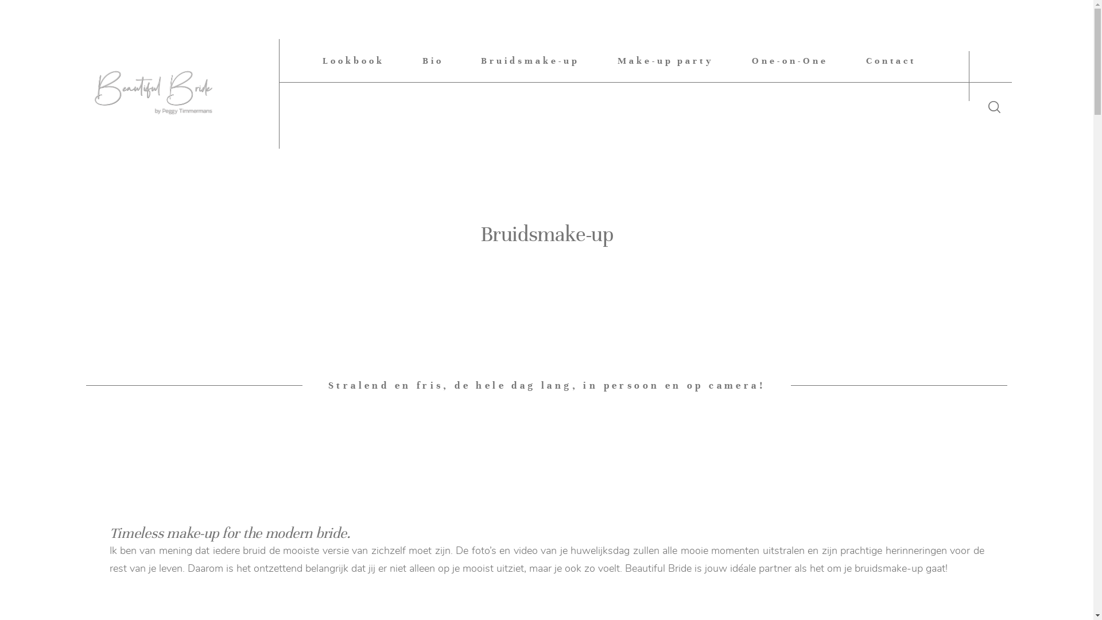 This screenshot has width=1102, height=620. What do you see at coordinates (790, 60) in the screenshot?
I see `One-on-One` at bounding box center [790, 60].